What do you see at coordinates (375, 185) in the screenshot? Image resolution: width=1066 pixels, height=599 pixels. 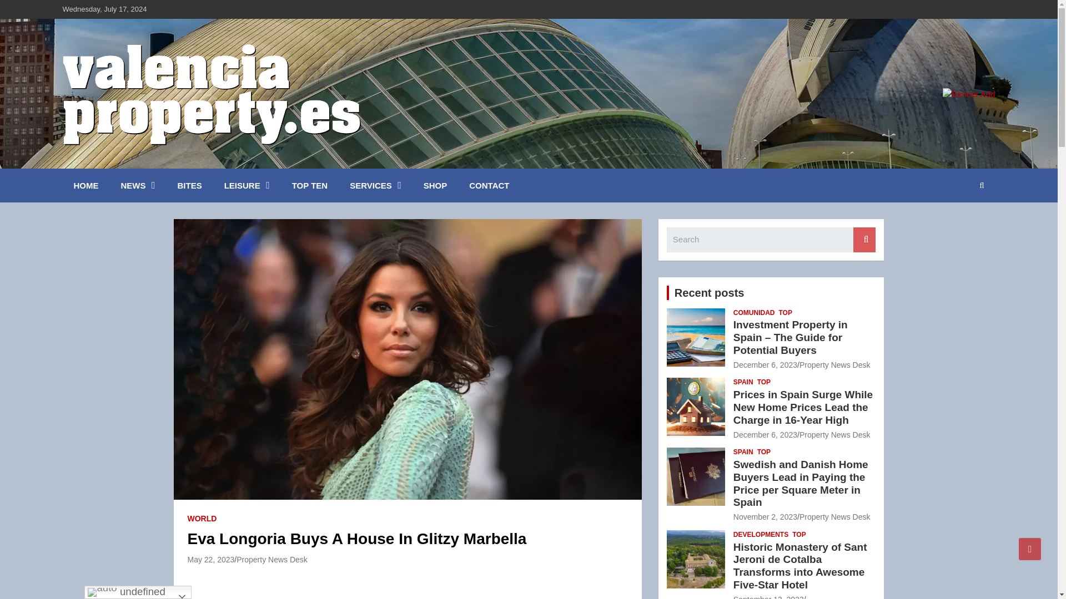 I see `SERVICES` at bounding box center [375, 185].